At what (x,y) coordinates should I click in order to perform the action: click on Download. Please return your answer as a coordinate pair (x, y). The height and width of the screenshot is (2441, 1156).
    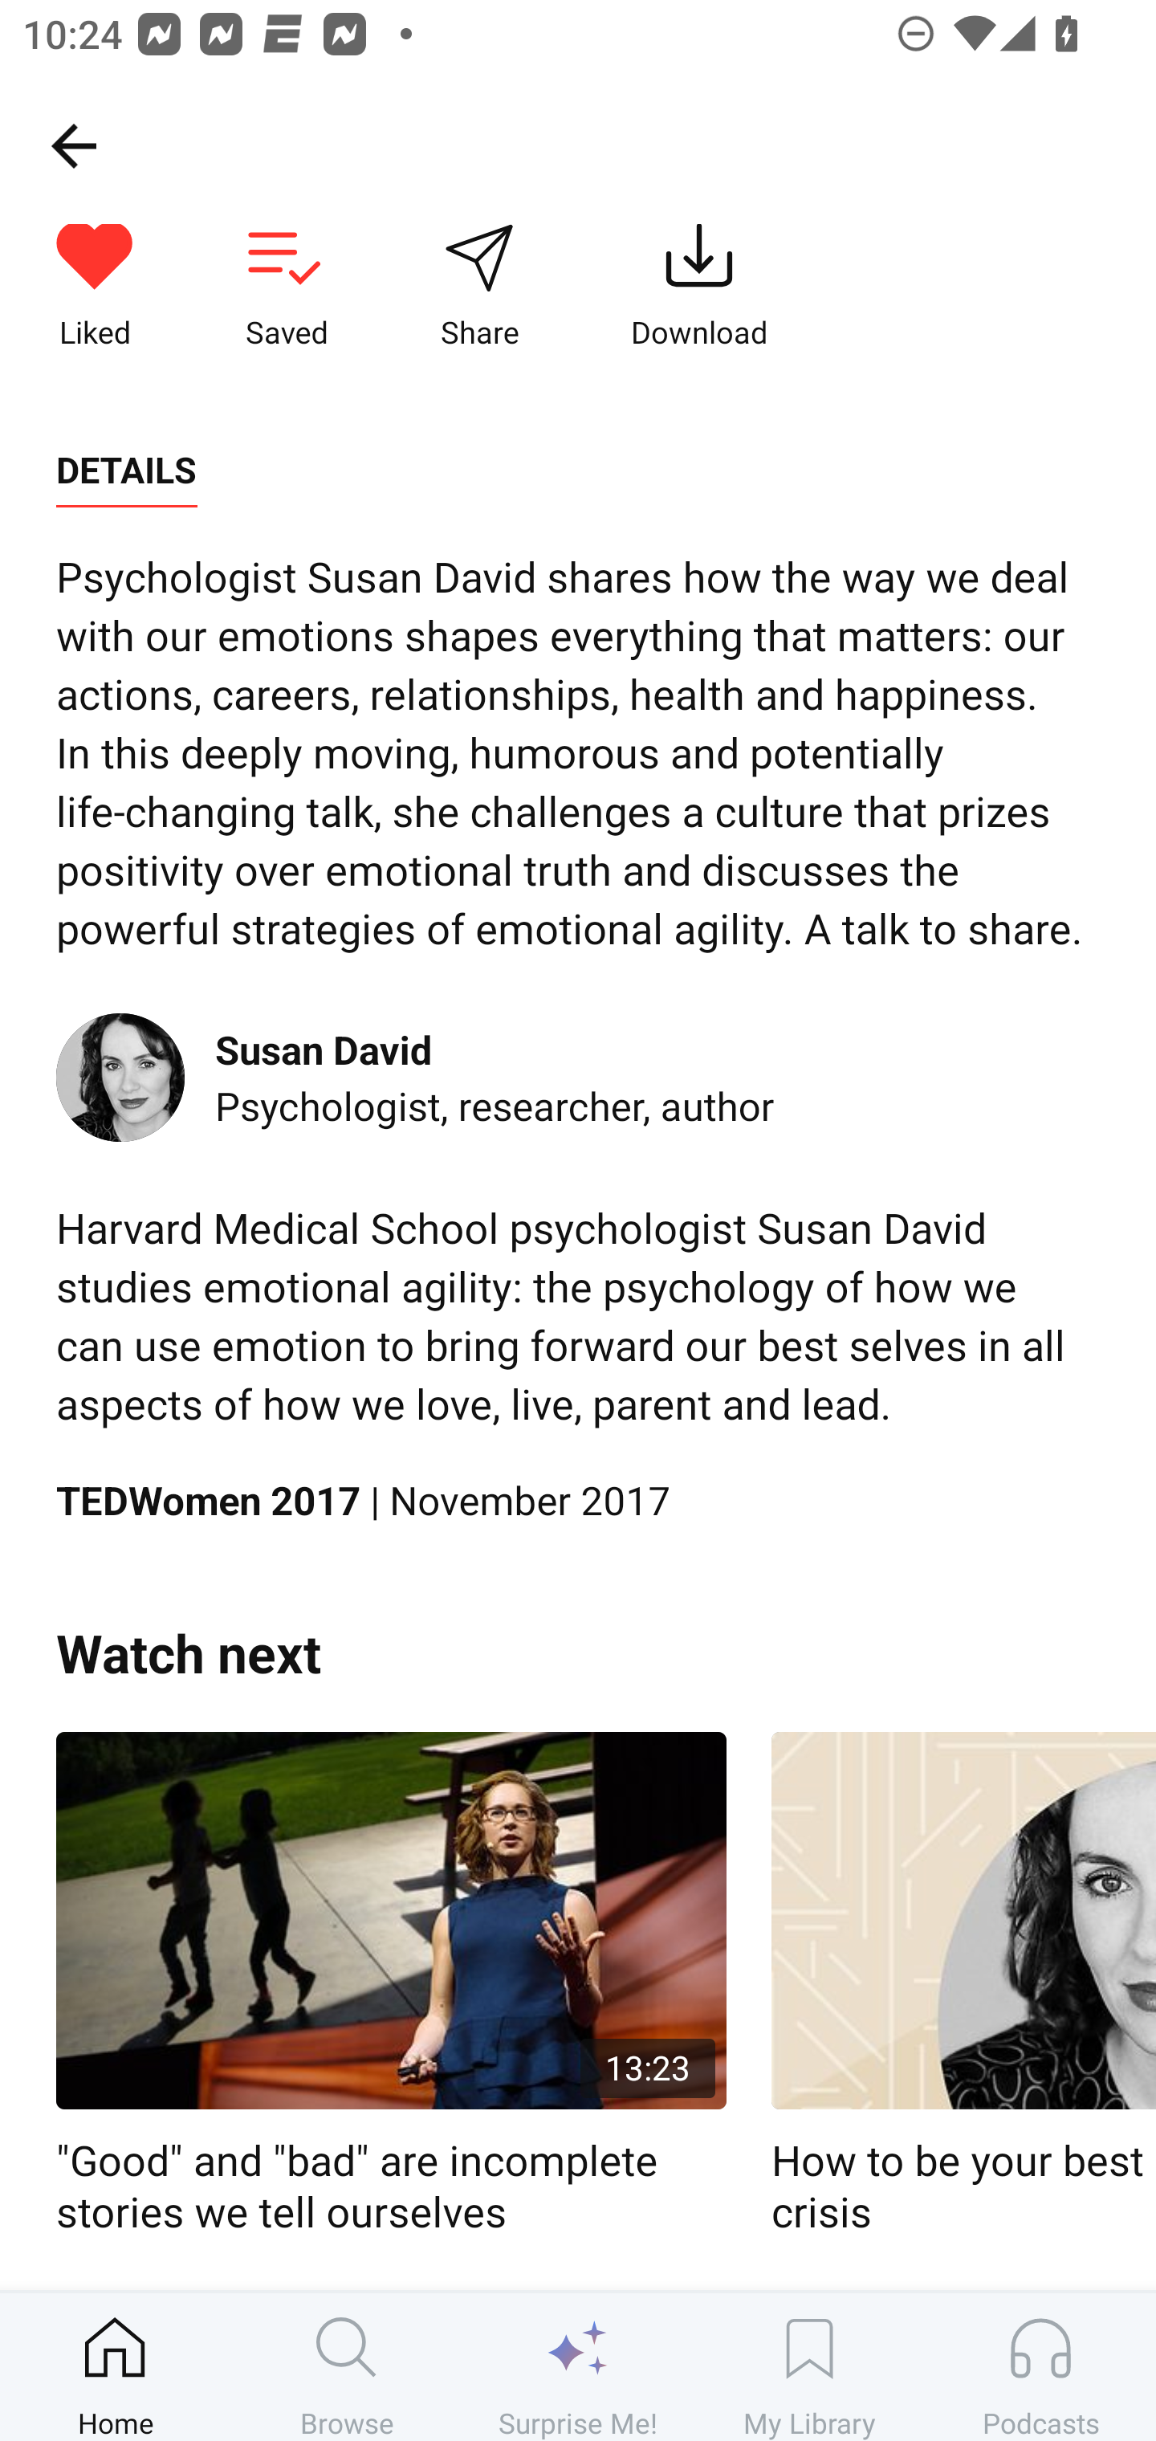
    Looking at the image, I should click on (699, 287).